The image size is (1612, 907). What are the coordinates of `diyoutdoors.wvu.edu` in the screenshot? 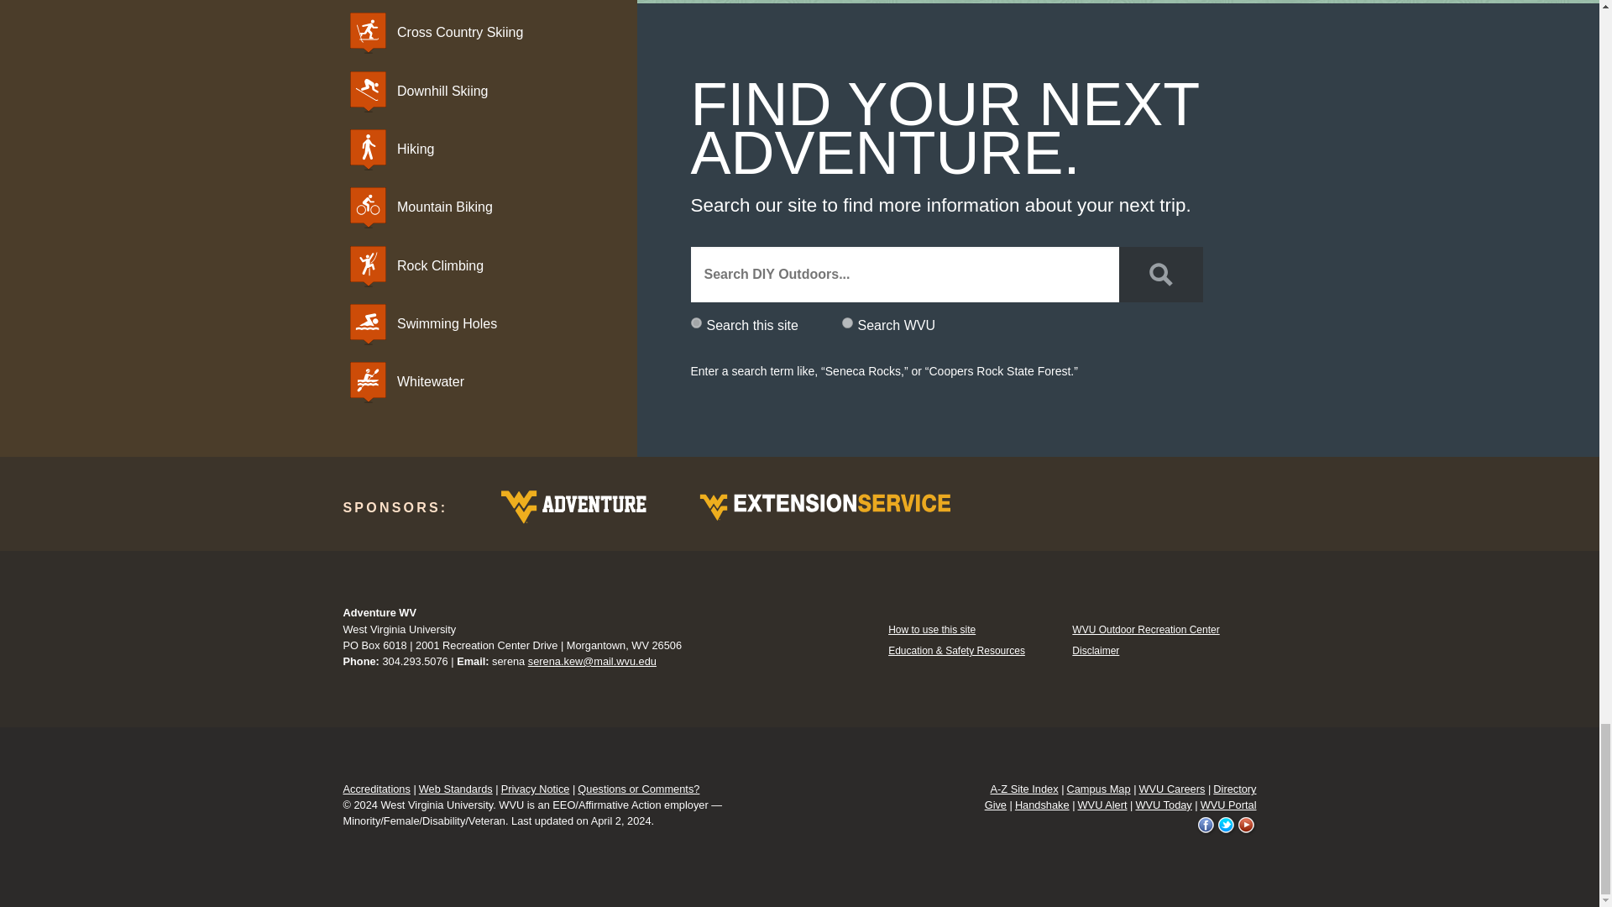 It's located at (695, 322).